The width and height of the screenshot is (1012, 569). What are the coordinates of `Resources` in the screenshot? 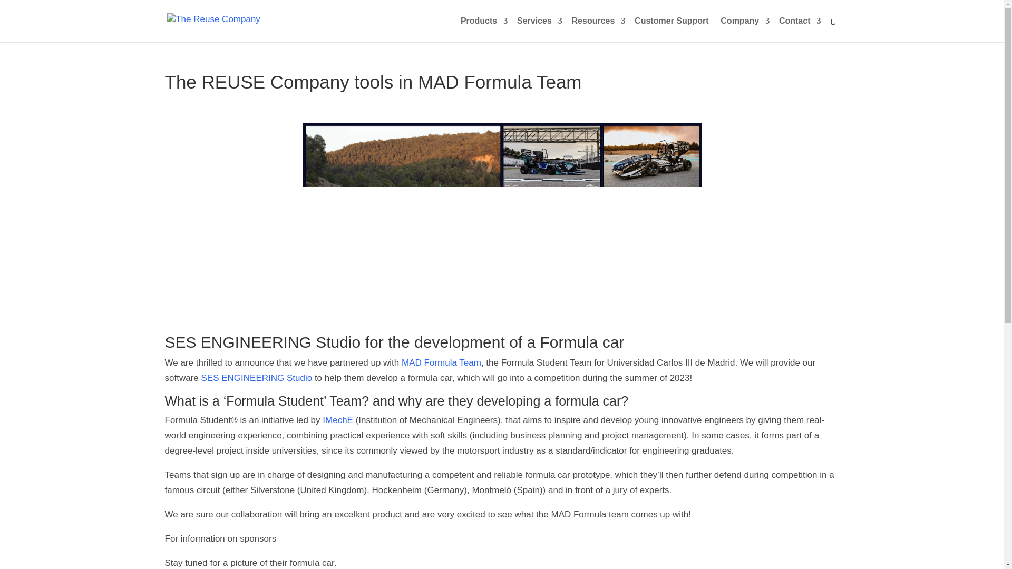 It's located at (597, 30).